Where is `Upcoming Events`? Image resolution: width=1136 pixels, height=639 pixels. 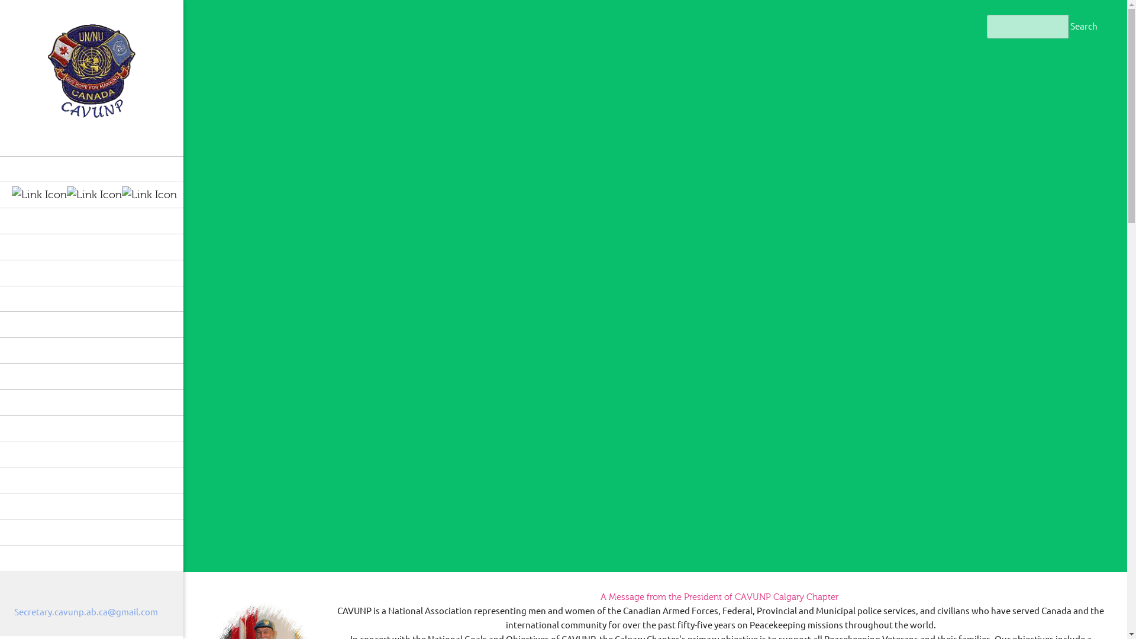
Upcoming Events is located at coordinates (91, 246).